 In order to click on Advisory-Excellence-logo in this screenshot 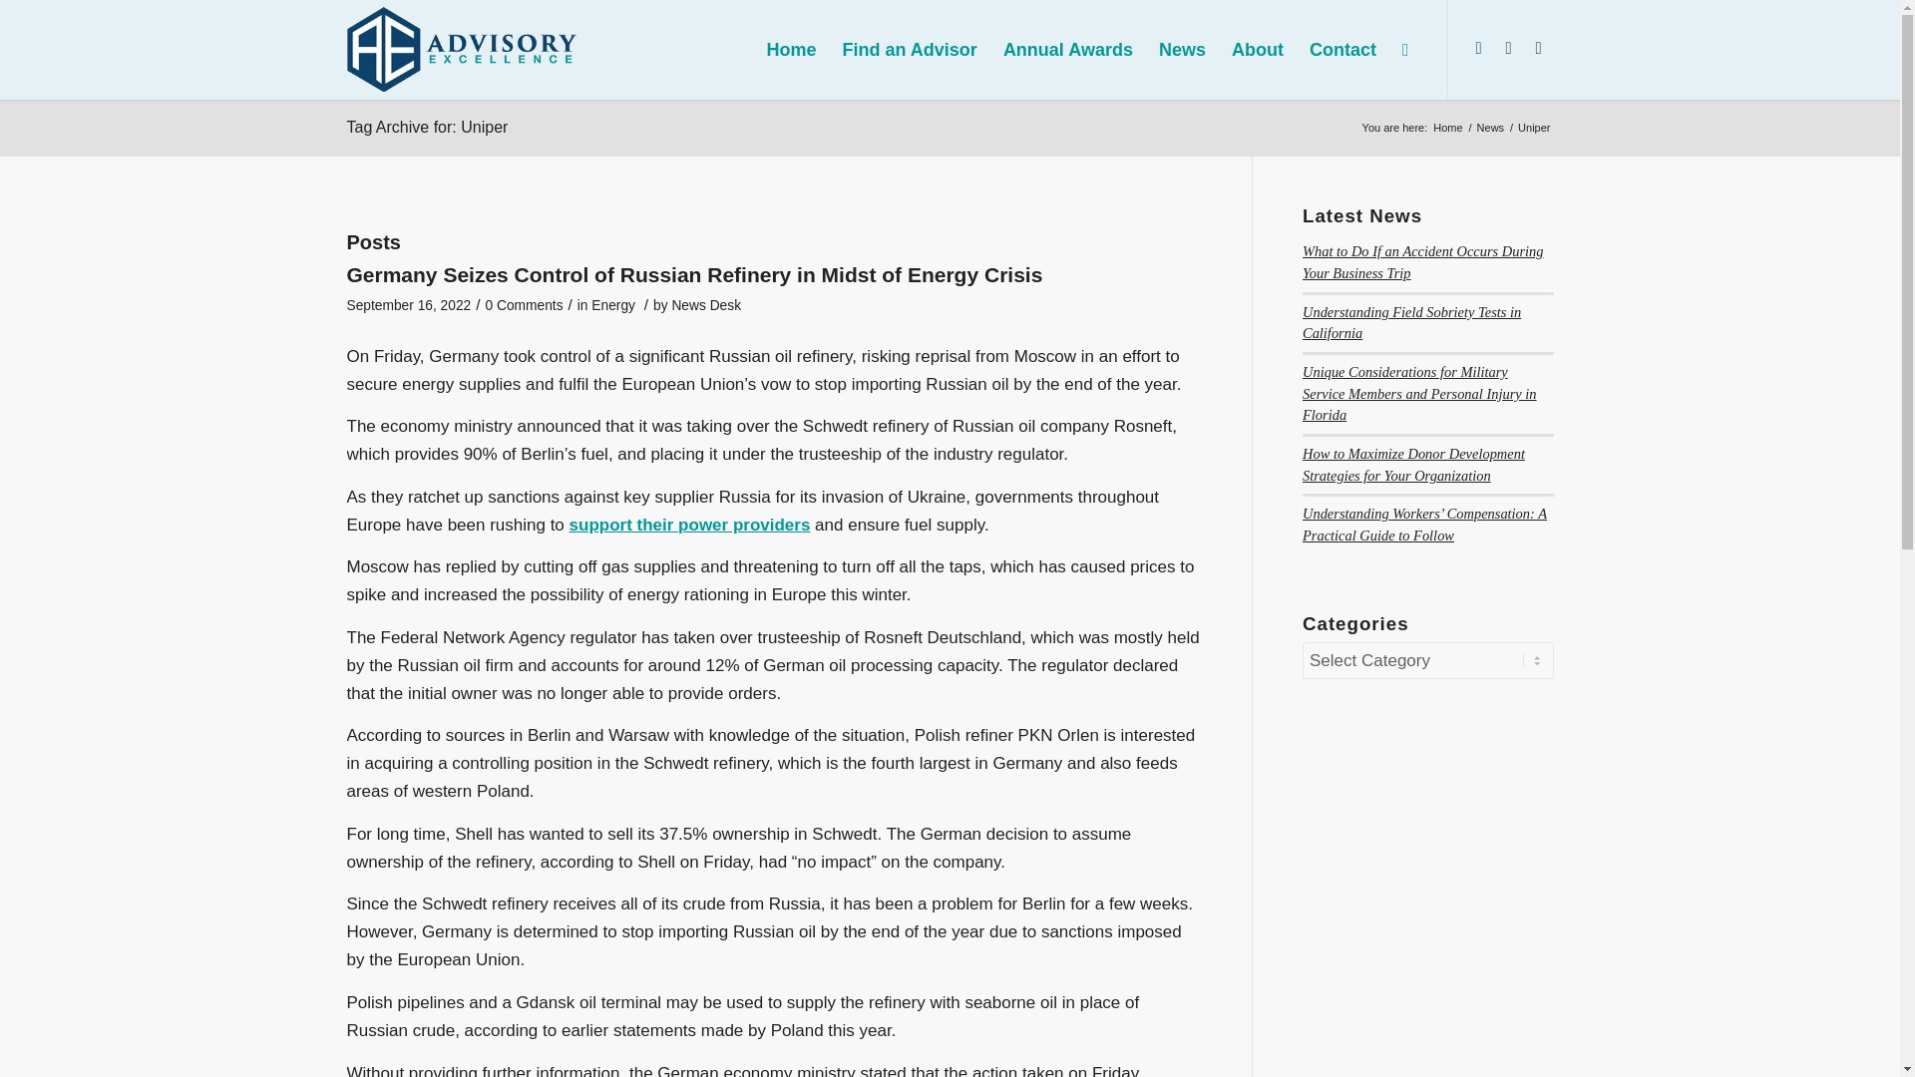, I will do `click(462, 48)`.